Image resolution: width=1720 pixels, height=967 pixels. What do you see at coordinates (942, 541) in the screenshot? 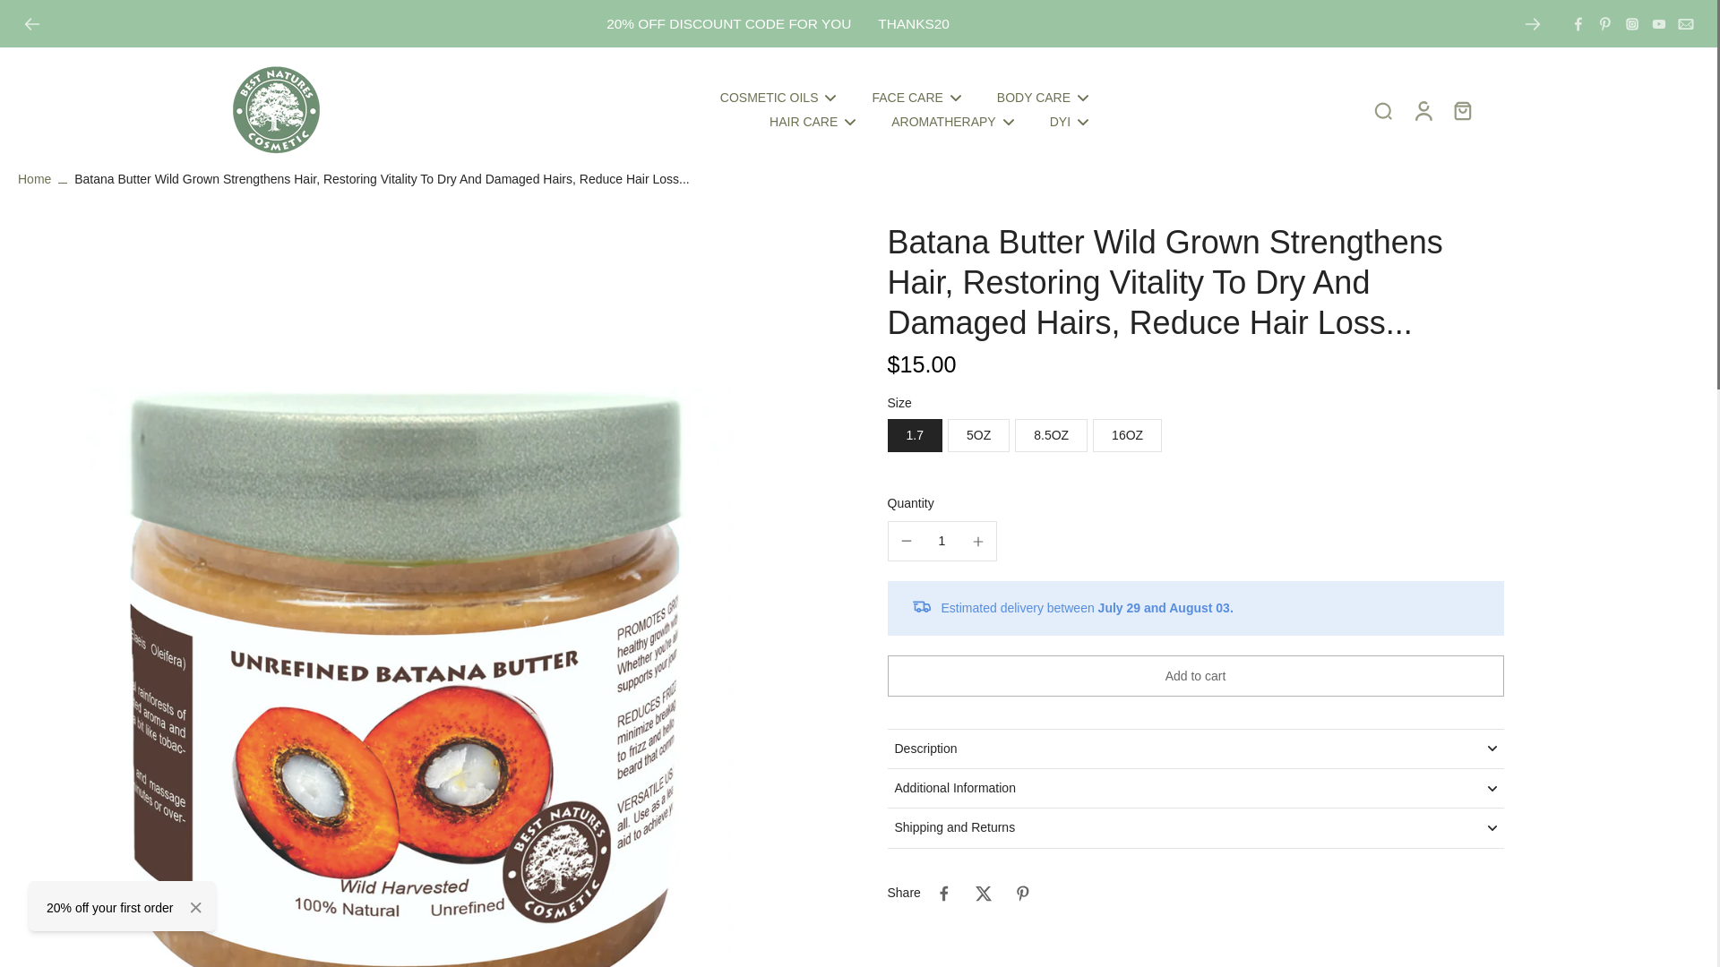
I see `1` at bounding box center [942, 541].